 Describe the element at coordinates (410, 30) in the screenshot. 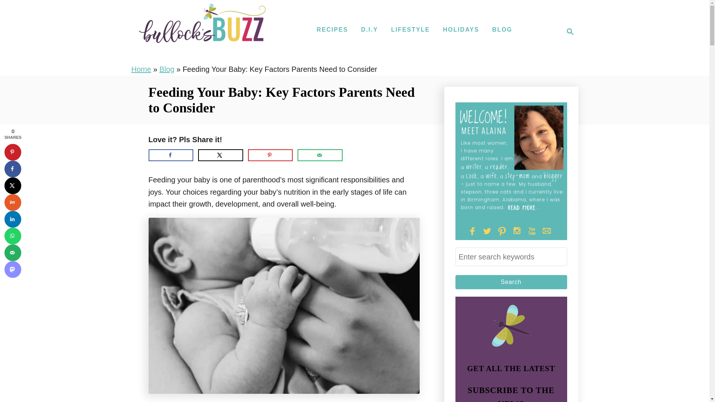

I see `LIFESTYLE` at that location.